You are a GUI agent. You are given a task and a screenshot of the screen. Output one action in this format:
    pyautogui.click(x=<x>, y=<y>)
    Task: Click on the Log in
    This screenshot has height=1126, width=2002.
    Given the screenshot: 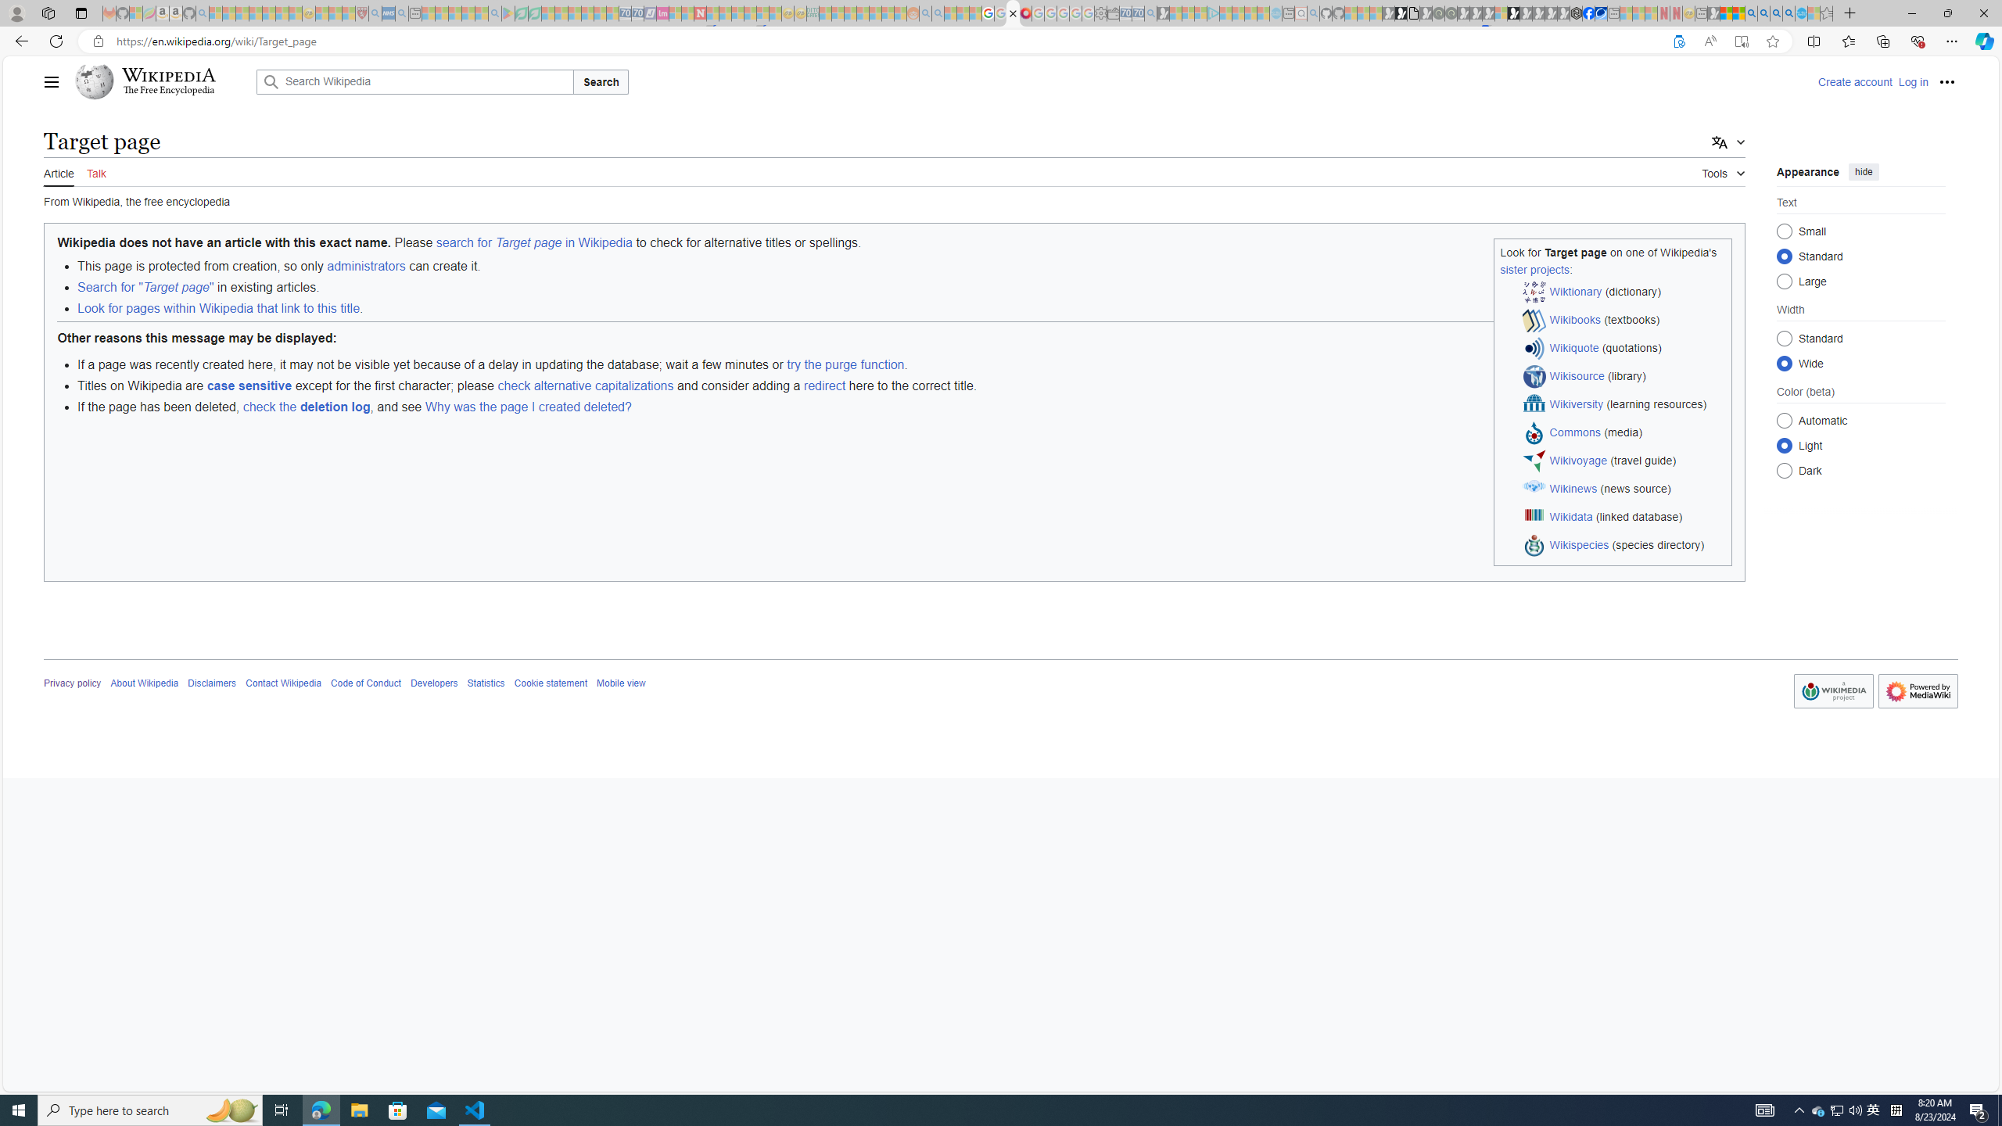 What is the action you would take?
    pyautogui.click(x=1913, y=81)
    